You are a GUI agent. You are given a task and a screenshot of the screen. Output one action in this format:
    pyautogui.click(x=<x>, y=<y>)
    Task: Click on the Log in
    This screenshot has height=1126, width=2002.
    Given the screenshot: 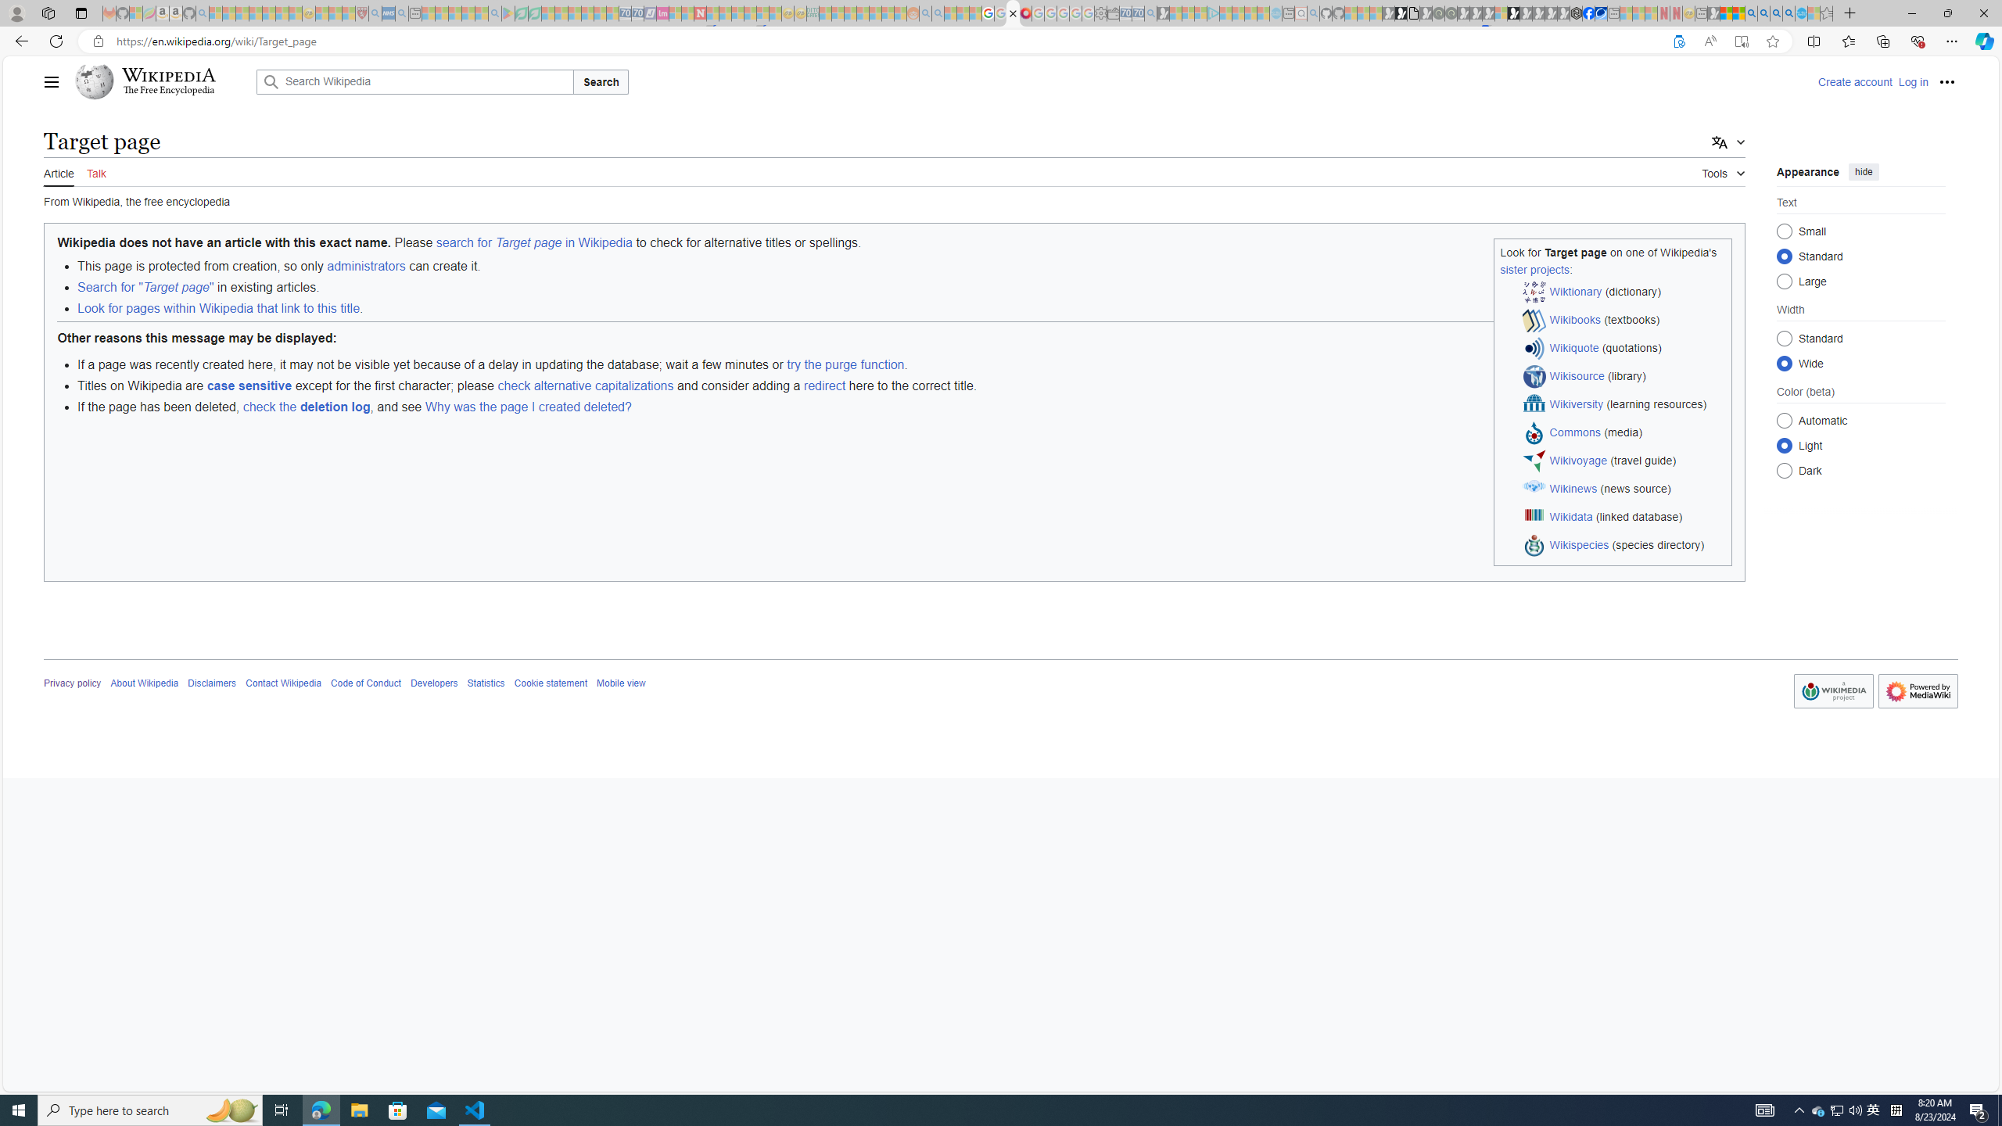 What is the action you would take?
    pyautogui.click(x=1913, y=81)
    